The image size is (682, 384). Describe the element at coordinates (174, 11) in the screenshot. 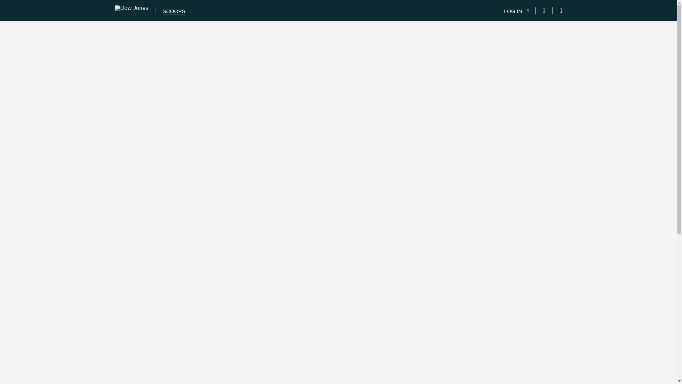

I see `SCOOPS` at that location.